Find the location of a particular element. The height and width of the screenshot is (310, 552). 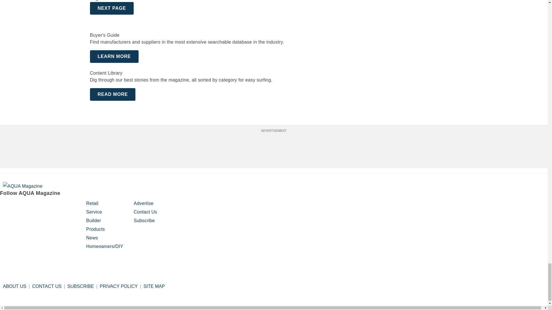

Pinterest icon is located at coordinates (34, 206).